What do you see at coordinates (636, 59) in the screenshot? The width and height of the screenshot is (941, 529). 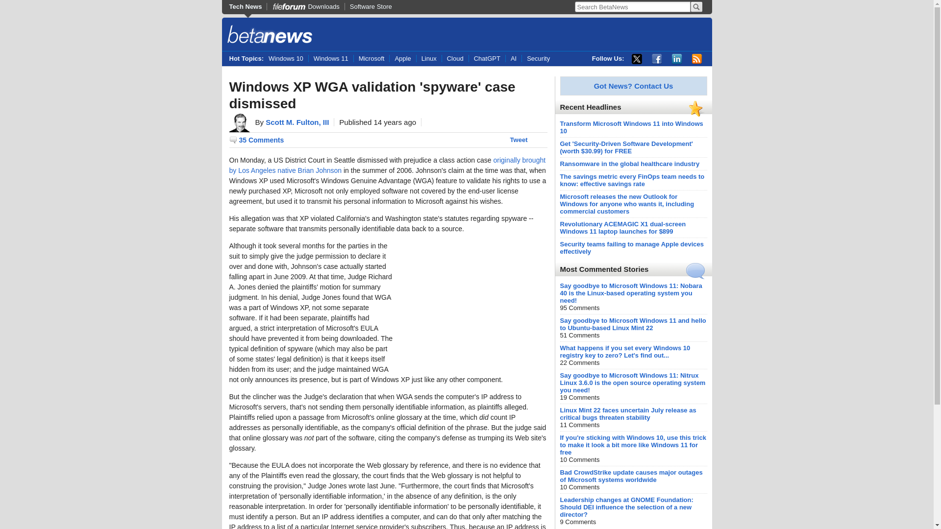 I see `Twitter` at bounding box center [636, 59].